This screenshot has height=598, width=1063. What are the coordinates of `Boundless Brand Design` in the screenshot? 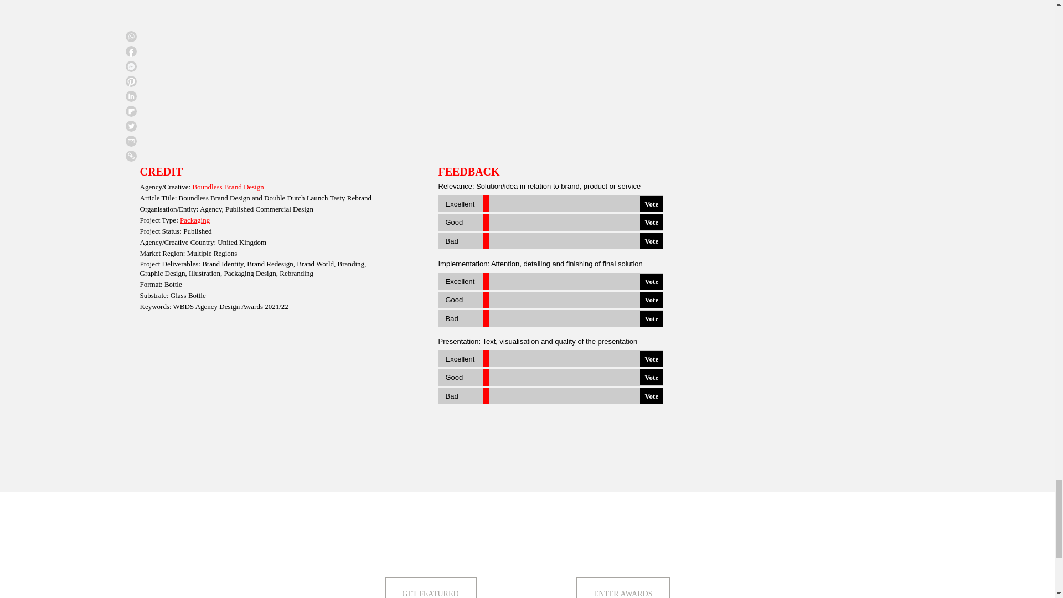 It's located at (228, 187).